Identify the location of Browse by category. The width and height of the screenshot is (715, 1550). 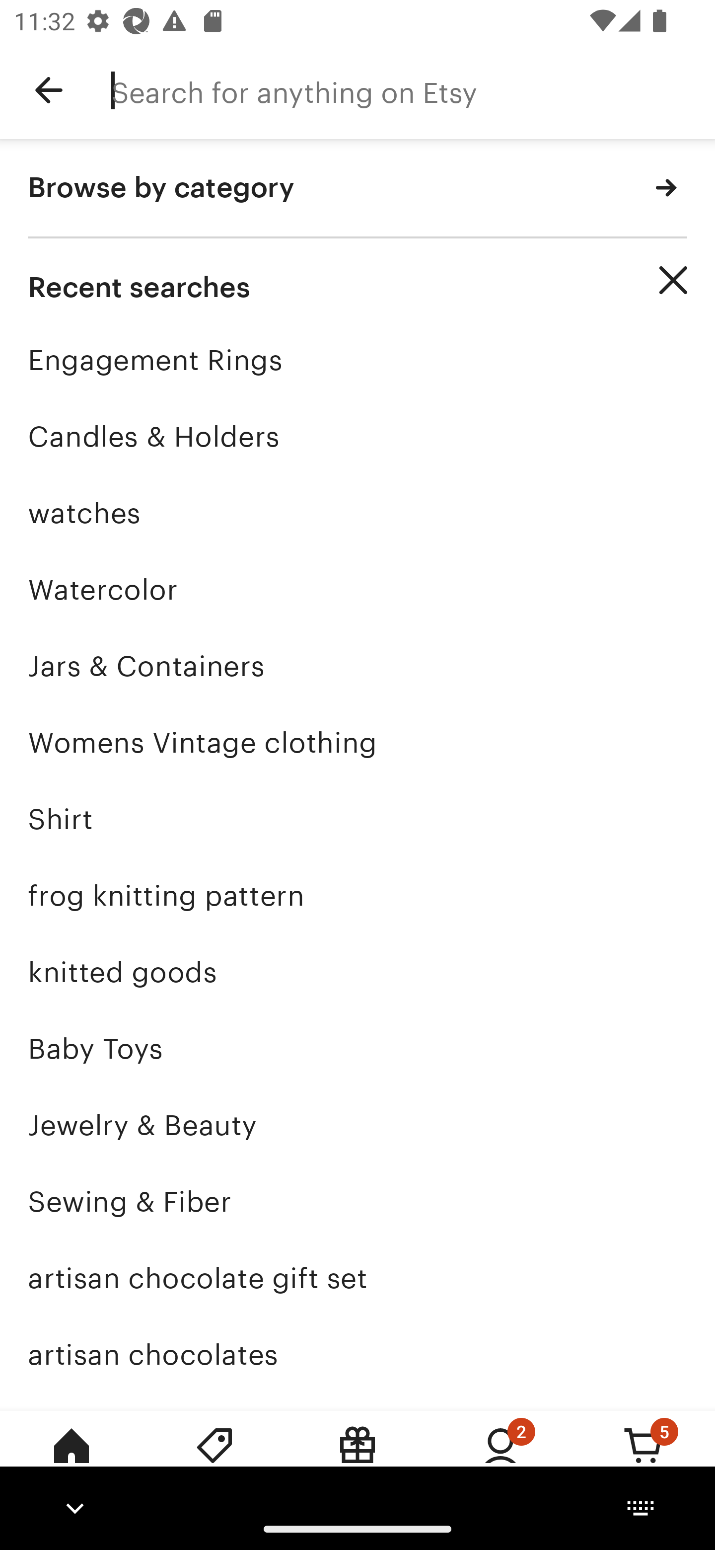
(357, 189).